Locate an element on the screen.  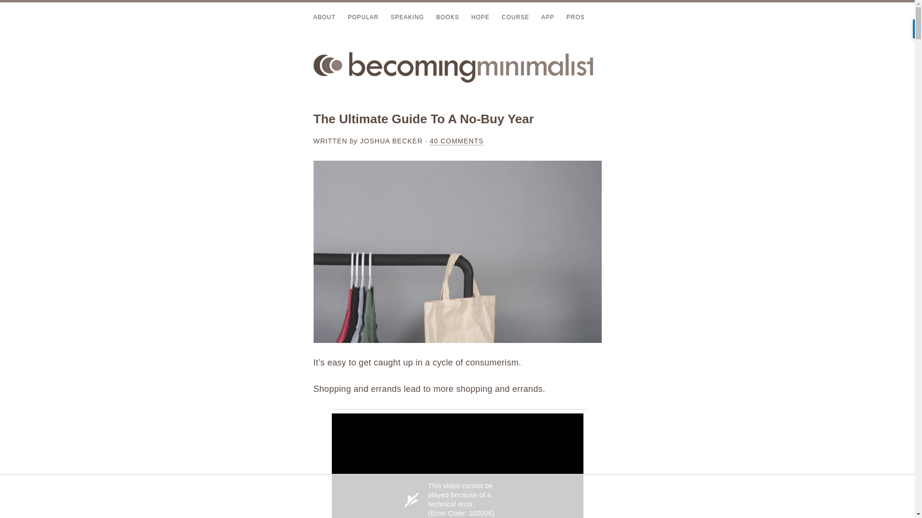
COURSE is located at coordinates (515, 17).